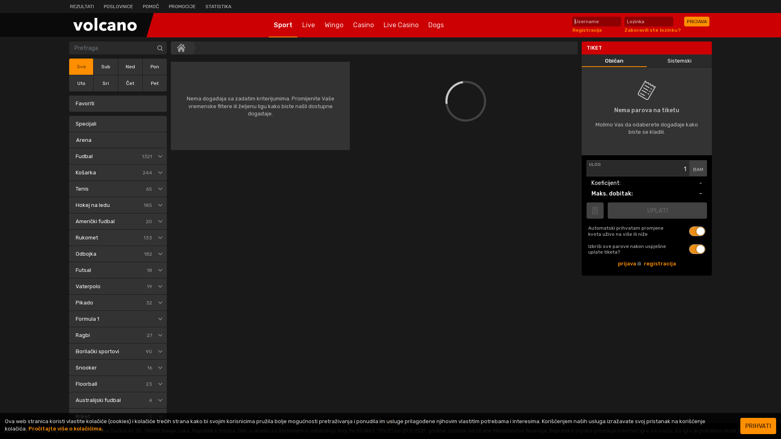 The image size is (781, 439). I want to click on Wingo, so click(334, 25).